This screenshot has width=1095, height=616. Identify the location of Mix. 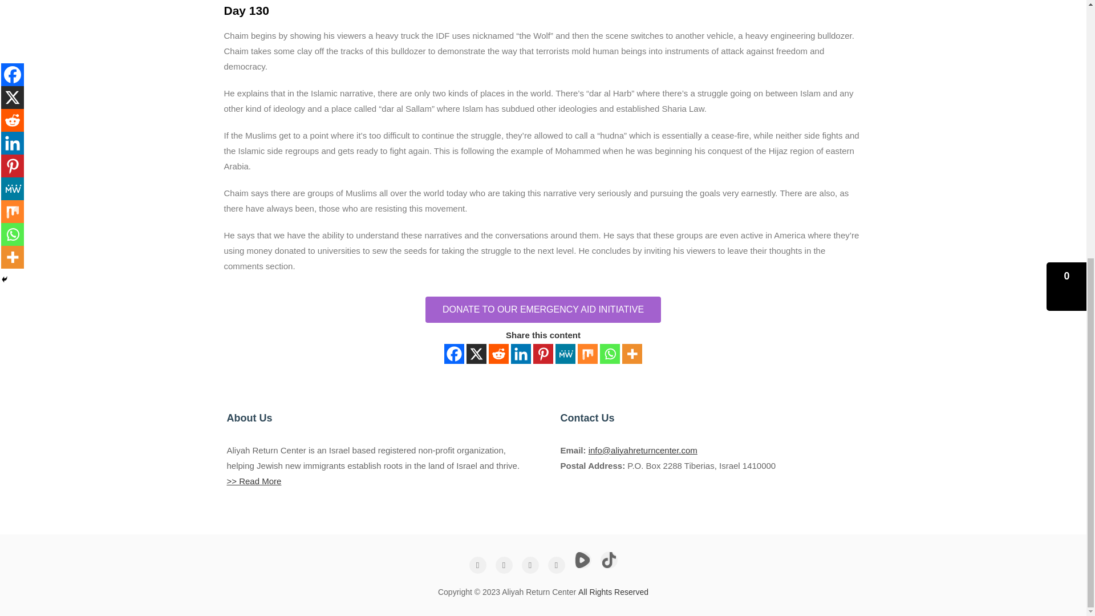
(587, 354).